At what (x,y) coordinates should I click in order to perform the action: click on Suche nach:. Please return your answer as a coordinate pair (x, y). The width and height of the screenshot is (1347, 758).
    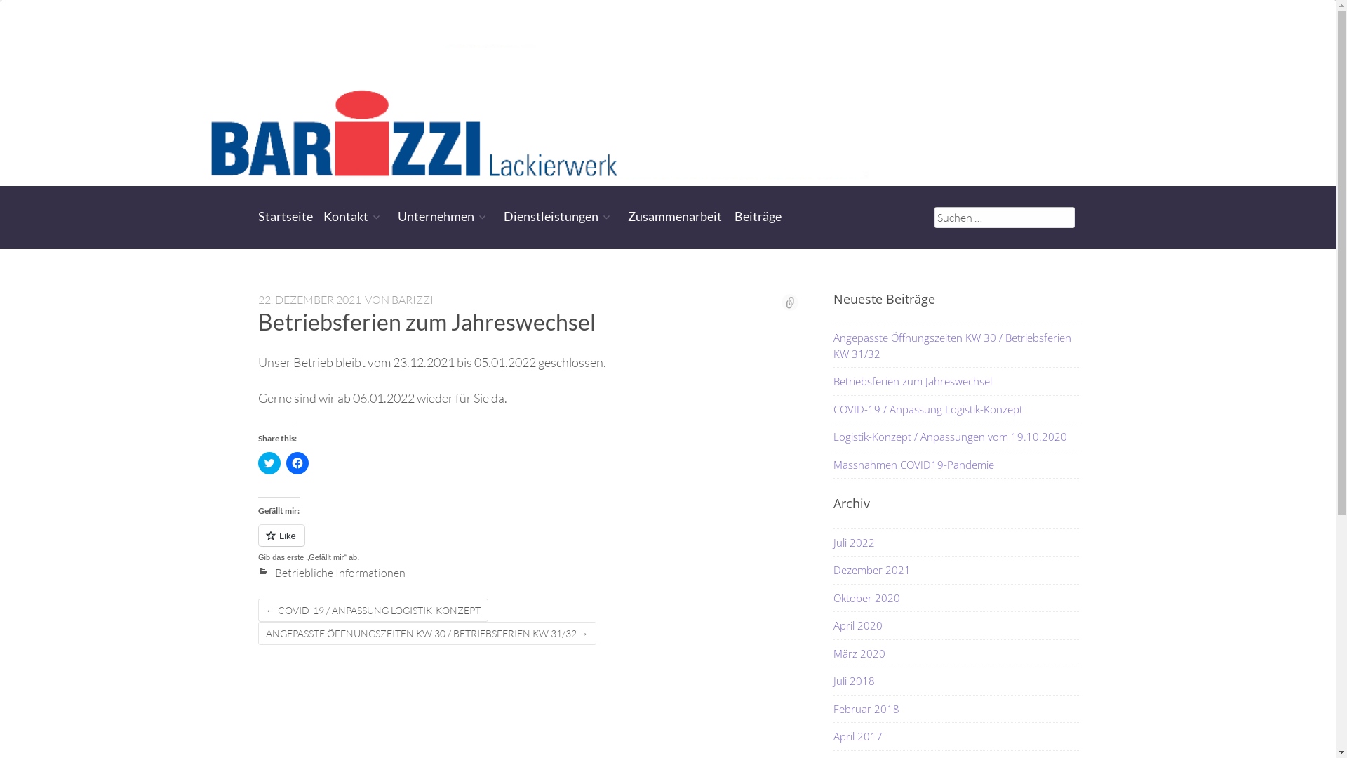
    Looking at the image, I should click on (1005, 218).